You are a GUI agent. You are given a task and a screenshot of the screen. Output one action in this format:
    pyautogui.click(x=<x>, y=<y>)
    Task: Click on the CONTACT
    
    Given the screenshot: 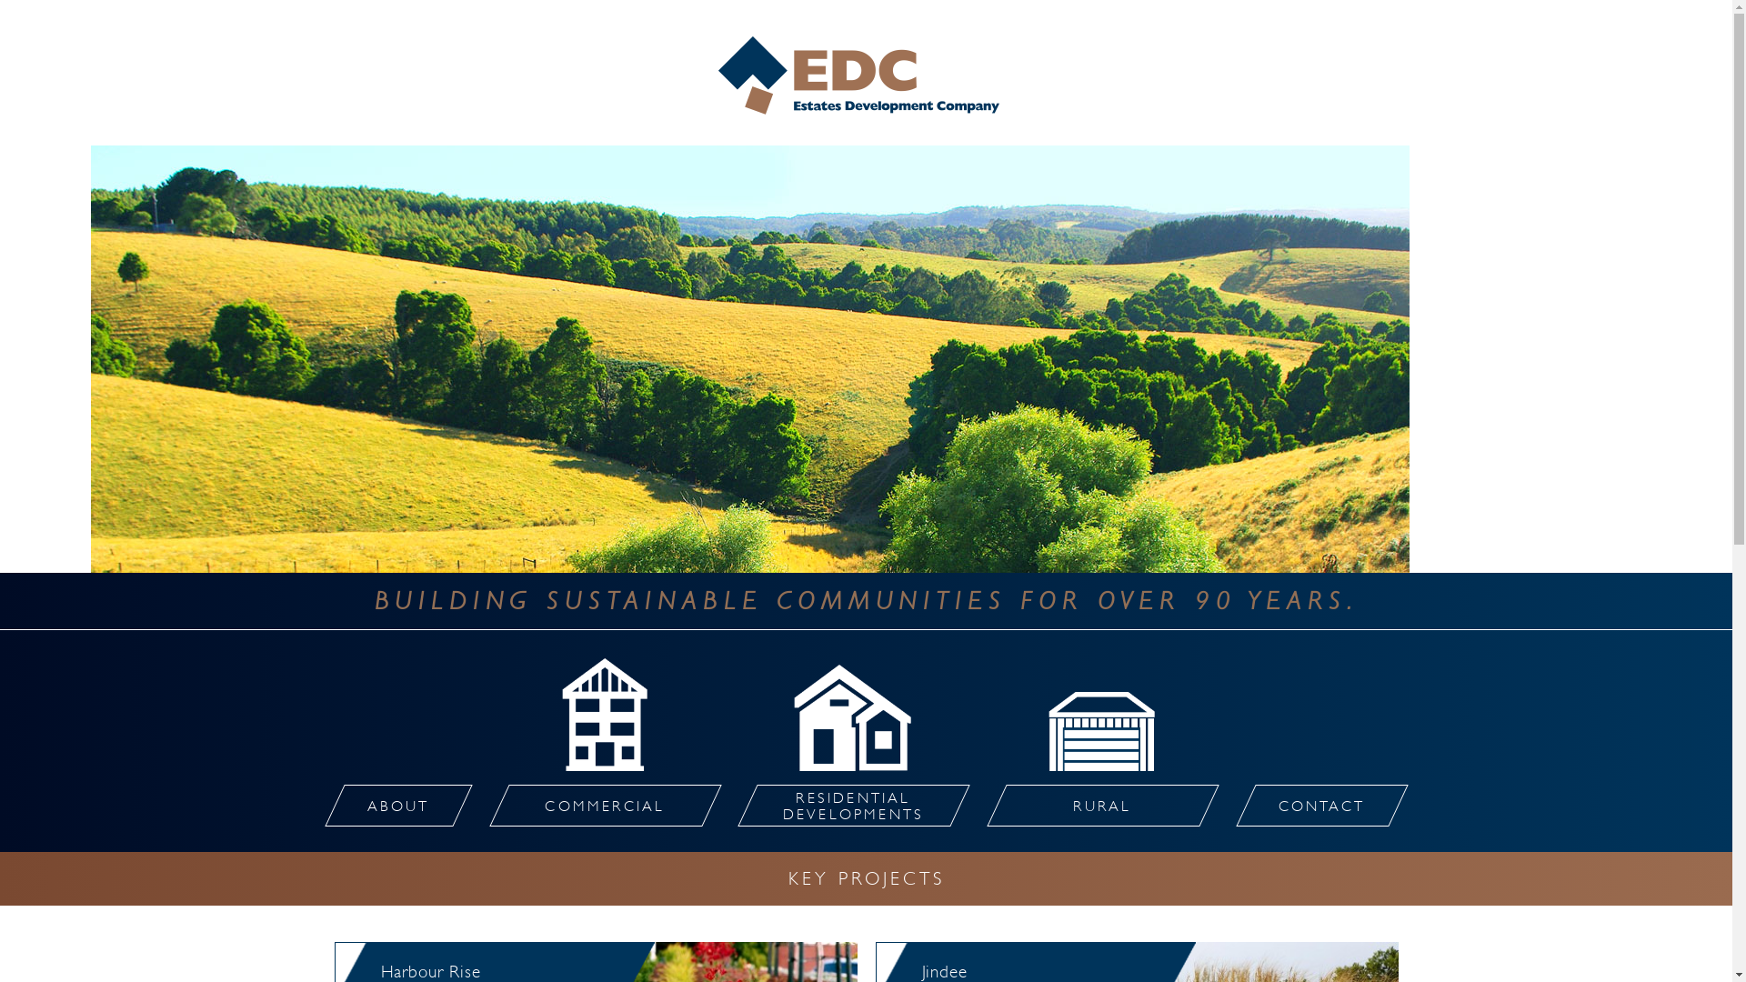 What is the action you would take?
    pyautogui.click(x=1312, y=806)
    